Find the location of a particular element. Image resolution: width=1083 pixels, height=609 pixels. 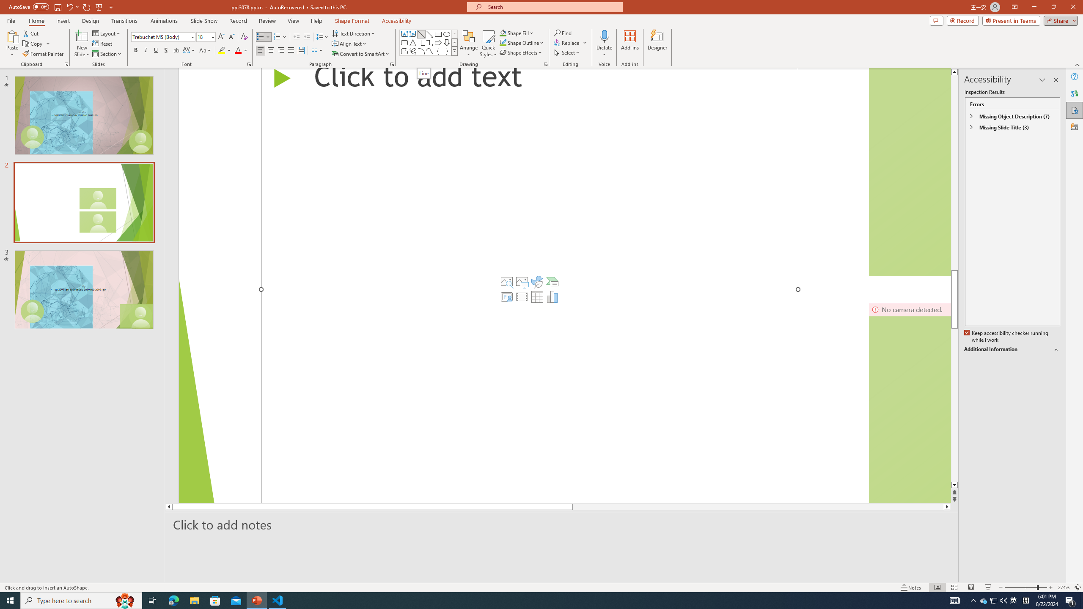

Row Down is located at coordinates (454, 42).